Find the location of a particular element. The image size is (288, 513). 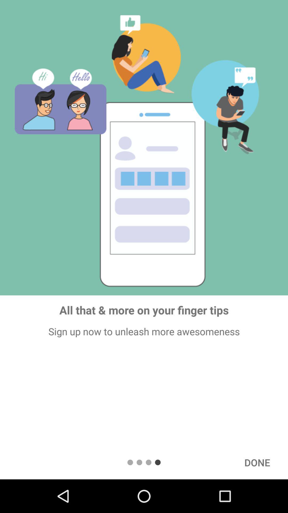

swipe to done icon is located at coordinates (257, 462).